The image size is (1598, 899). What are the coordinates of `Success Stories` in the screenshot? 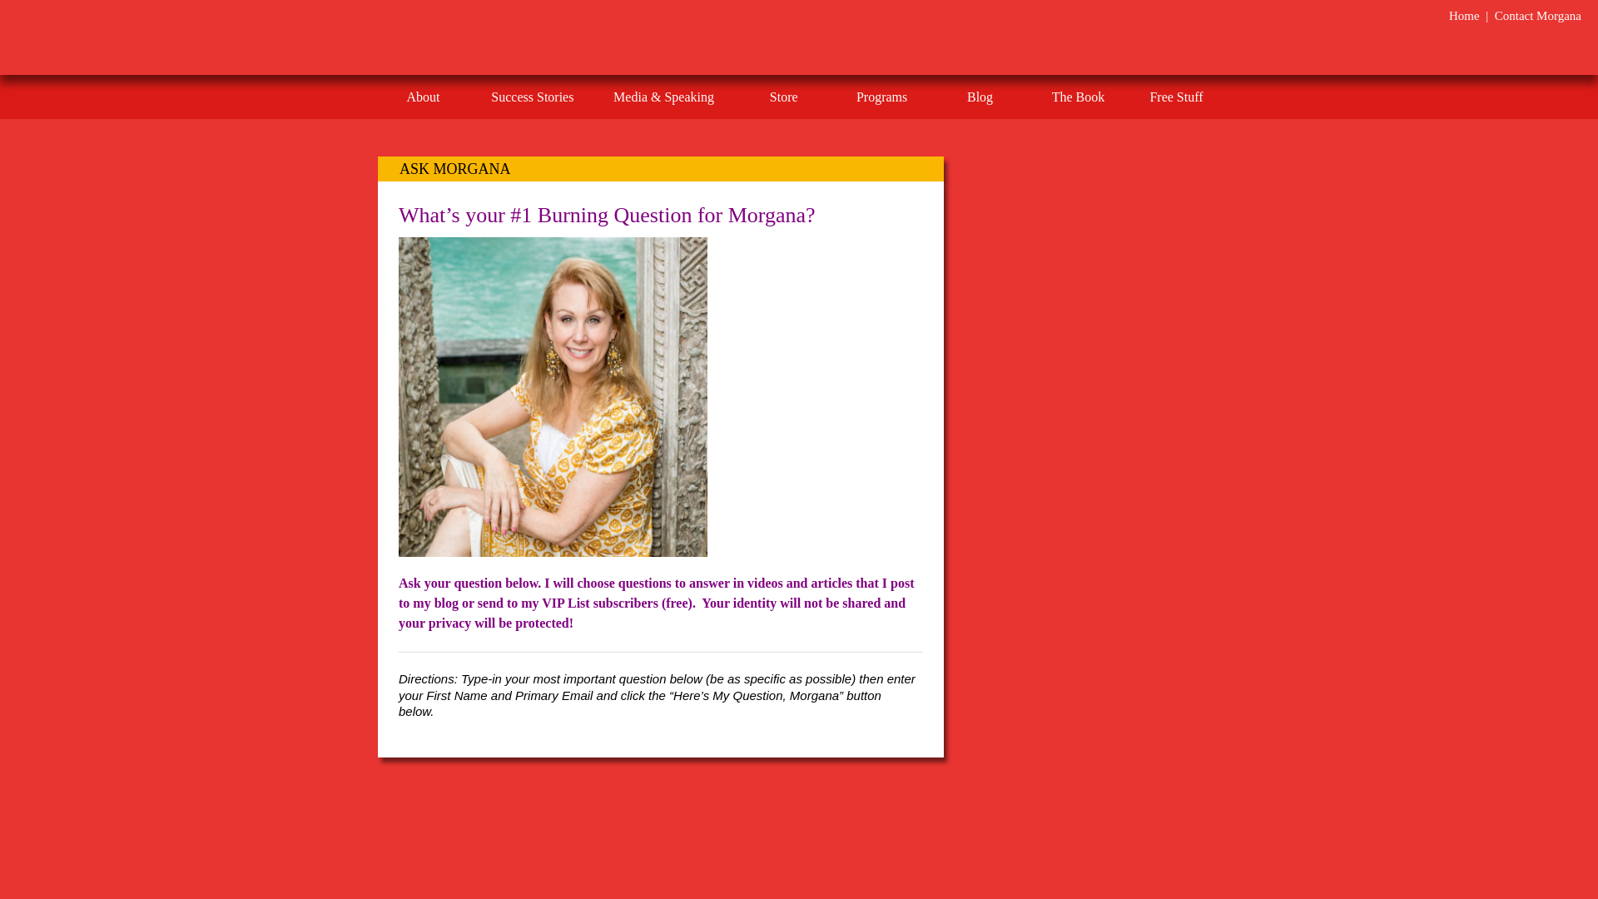 It's located at (533, 97).